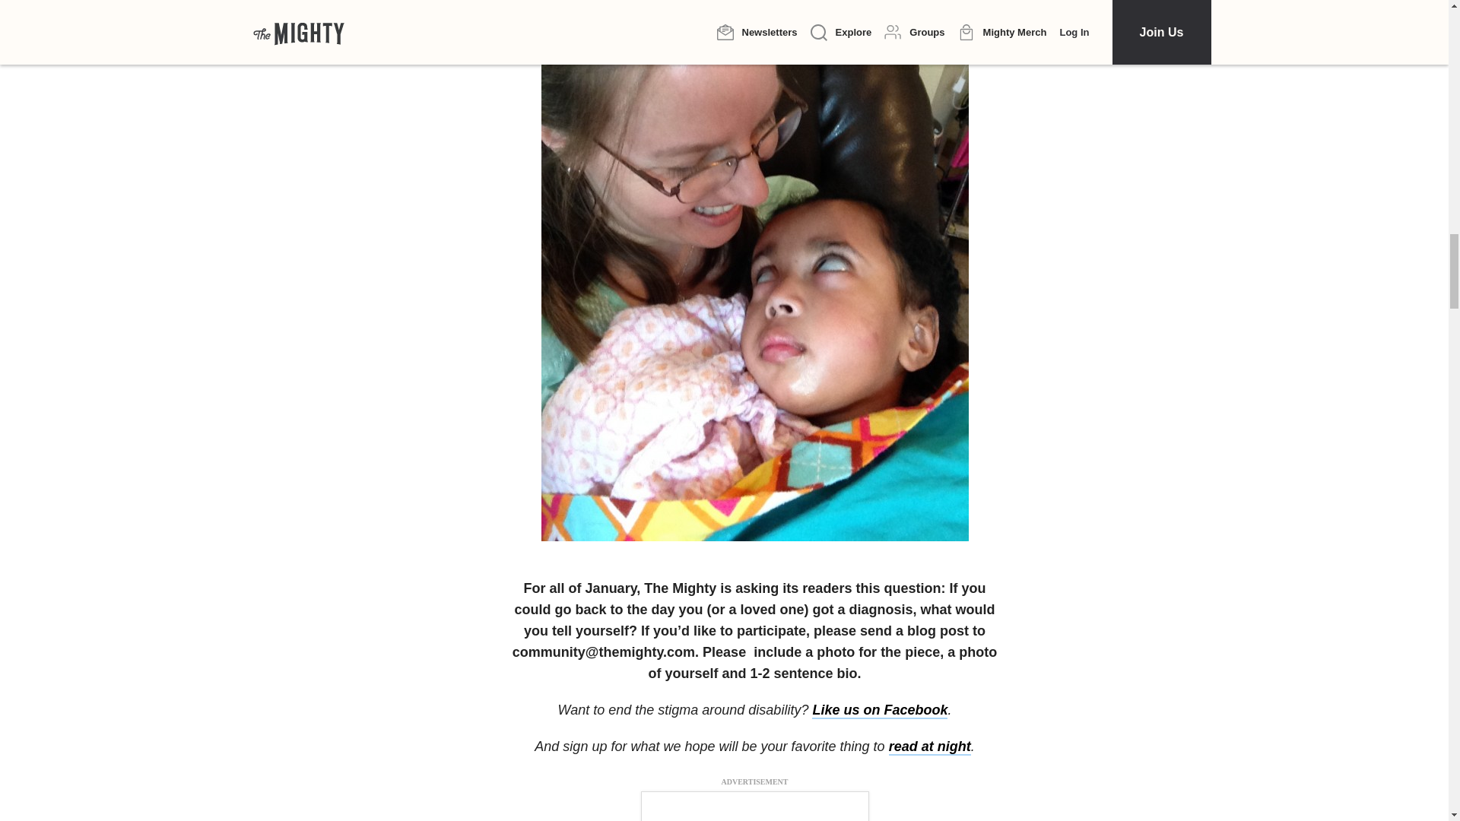 The width and height of the screenshot is (1460, 821). What do you see at coordinates (879, 711) in the screenshot?
I see `Like us on Facebook` at bounding box center [879, 711].